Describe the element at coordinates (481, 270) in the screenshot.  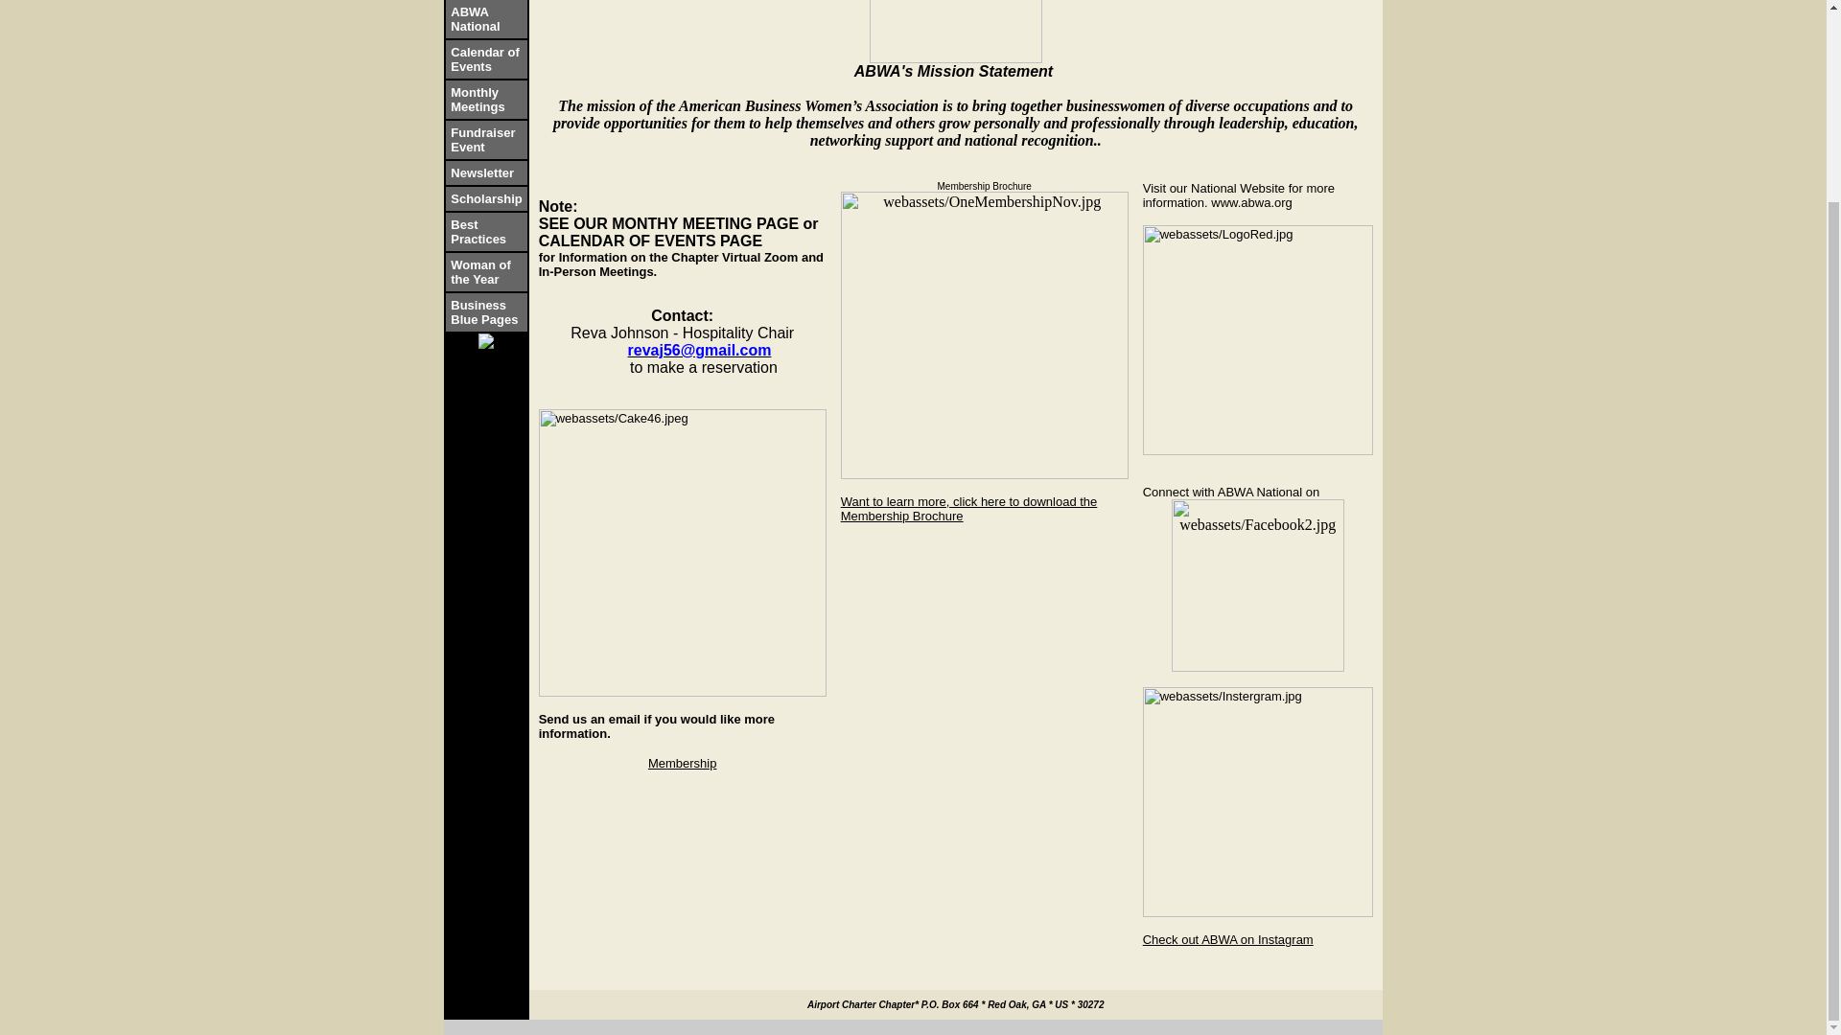
I see `Woman of the Year` at that location.